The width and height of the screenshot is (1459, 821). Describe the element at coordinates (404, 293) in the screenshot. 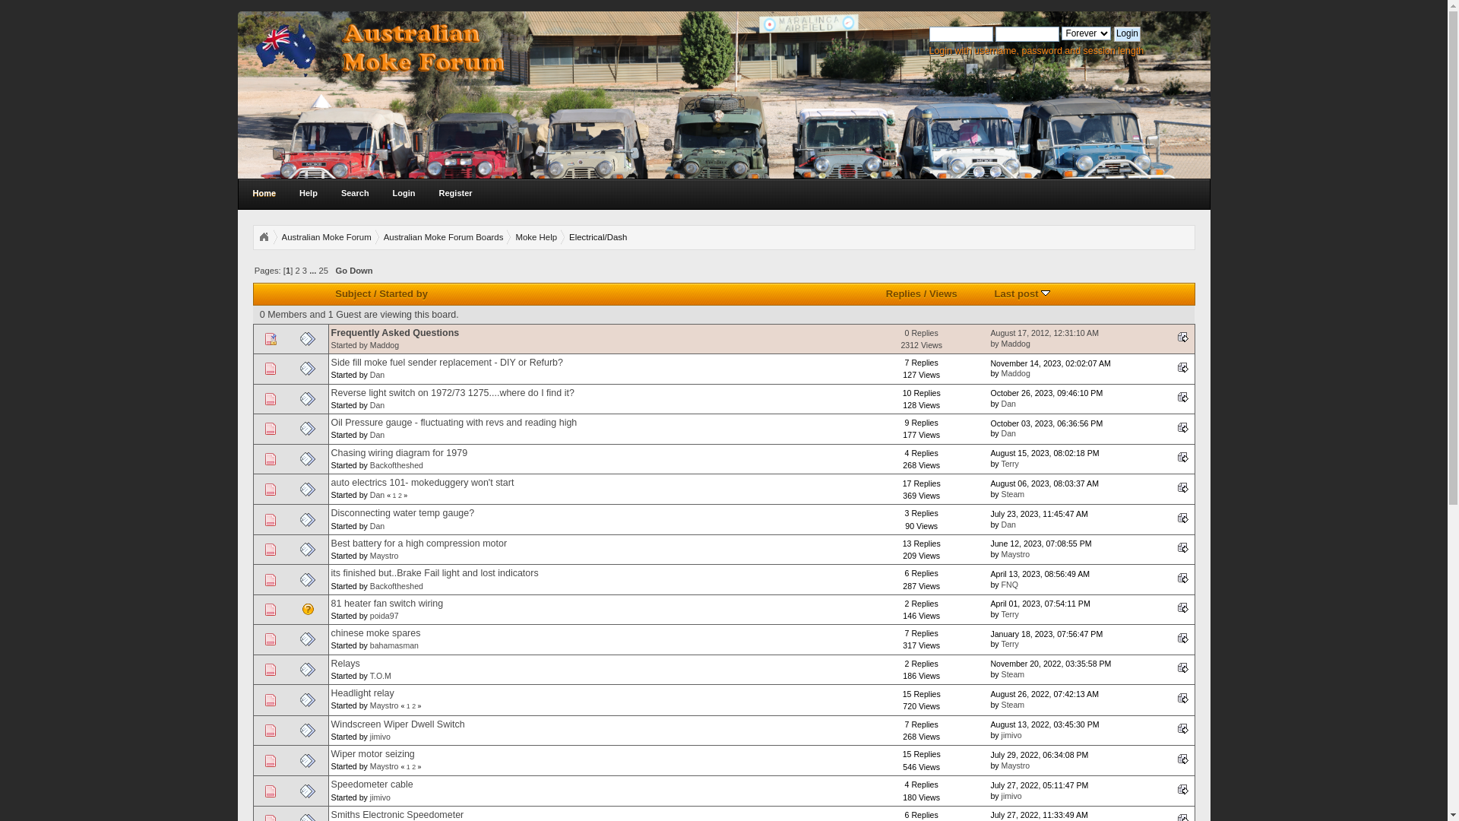

I see `Started by` at that location.